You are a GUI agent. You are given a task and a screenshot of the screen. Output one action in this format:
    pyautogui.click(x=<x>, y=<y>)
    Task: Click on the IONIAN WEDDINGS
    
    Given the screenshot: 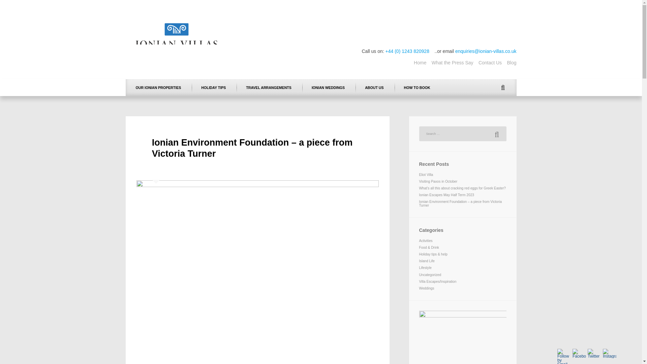 What is the action you would take?
    pyautogui.click(x=328, y=88)
    